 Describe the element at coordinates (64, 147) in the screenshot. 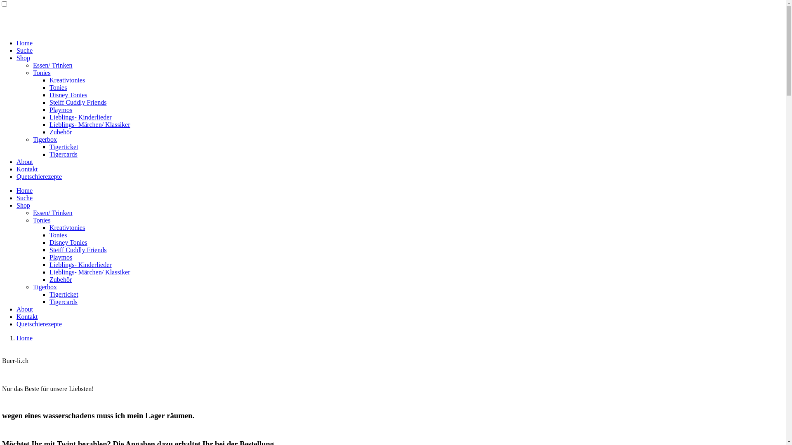

I see `Tigerticket` at that location.